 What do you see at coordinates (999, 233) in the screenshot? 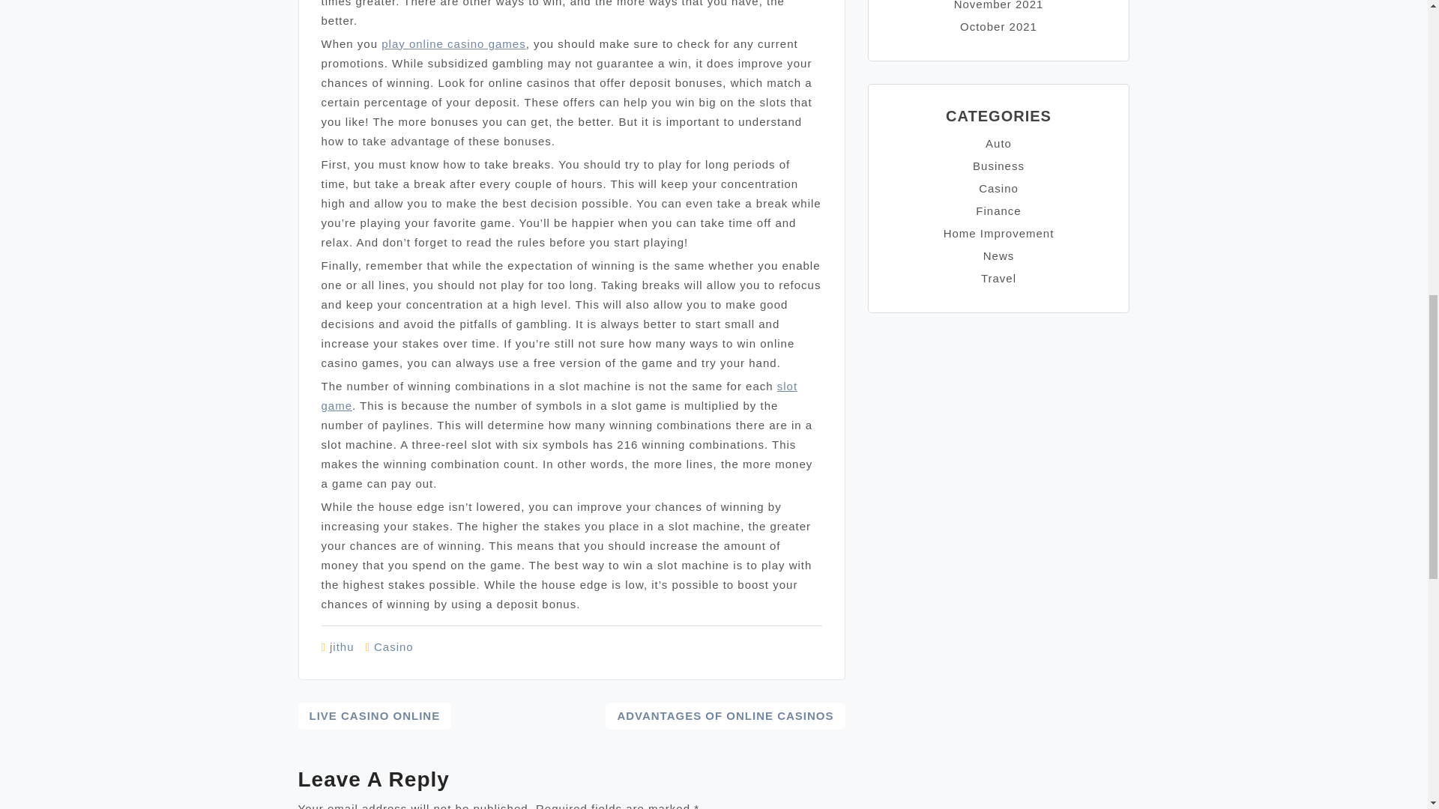
I see `Home Improvement` at bounding box center [999, 233].